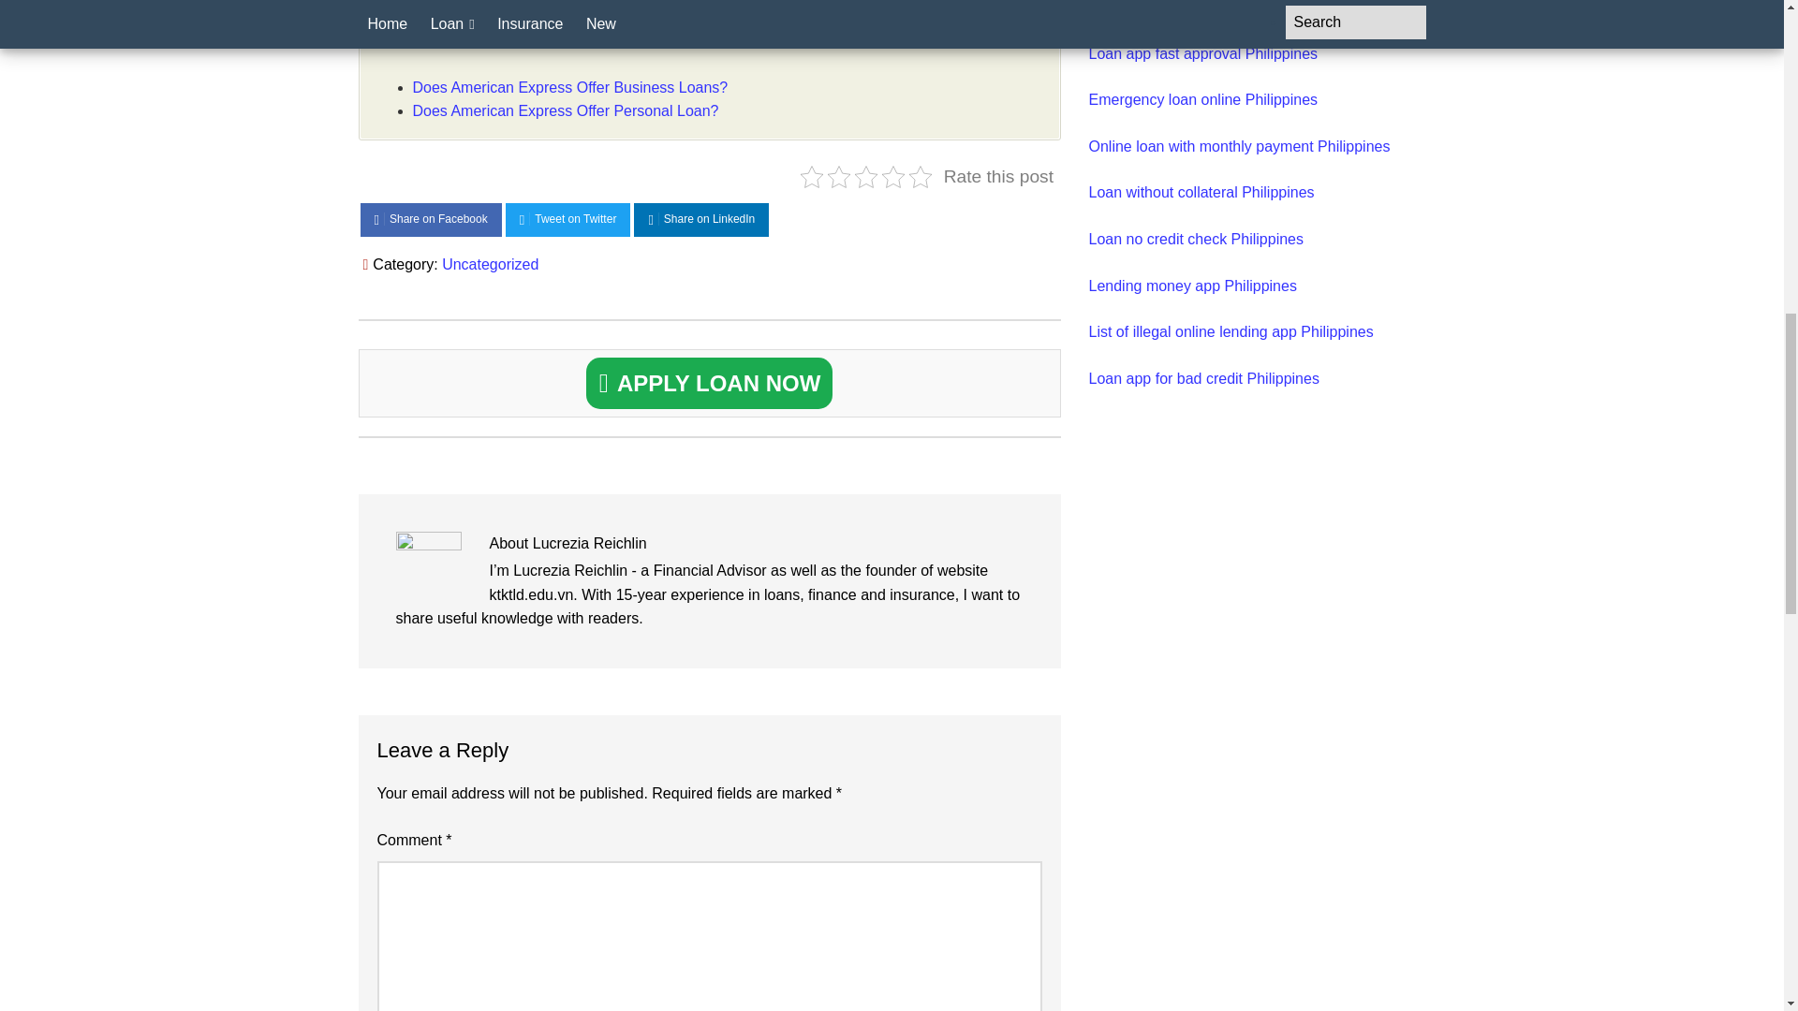 This screenshot has width=1798, height=1011. What do you see at coordinates (701, 220) in the screenshot?
I see `Share on LinkedIn` at bounding box center [701, 220].